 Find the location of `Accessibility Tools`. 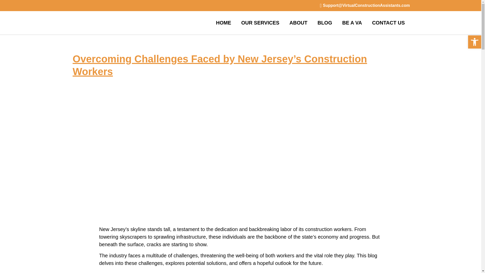

Accessibility Tools is located at coordinates (474, 42).